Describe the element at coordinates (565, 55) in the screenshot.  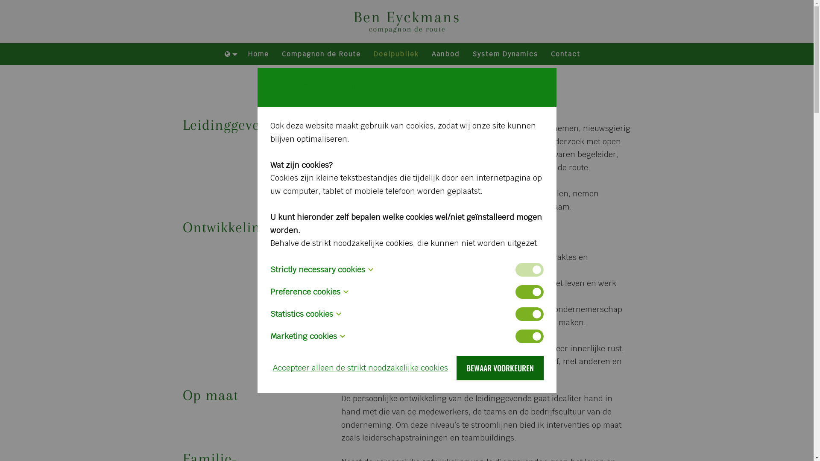
I see `Contact` at that location.